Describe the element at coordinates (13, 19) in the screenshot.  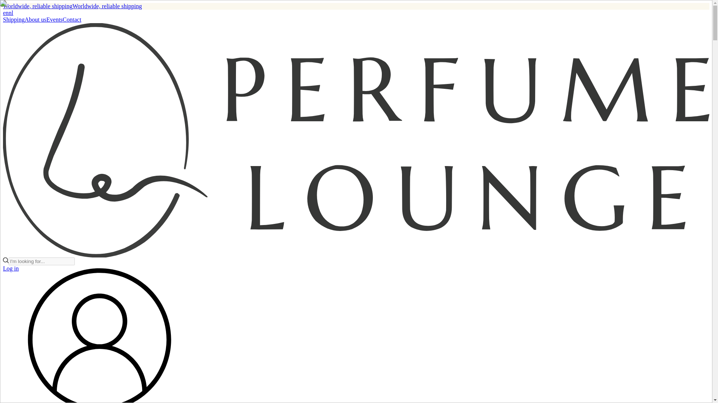
I see `Shipping` at that location.